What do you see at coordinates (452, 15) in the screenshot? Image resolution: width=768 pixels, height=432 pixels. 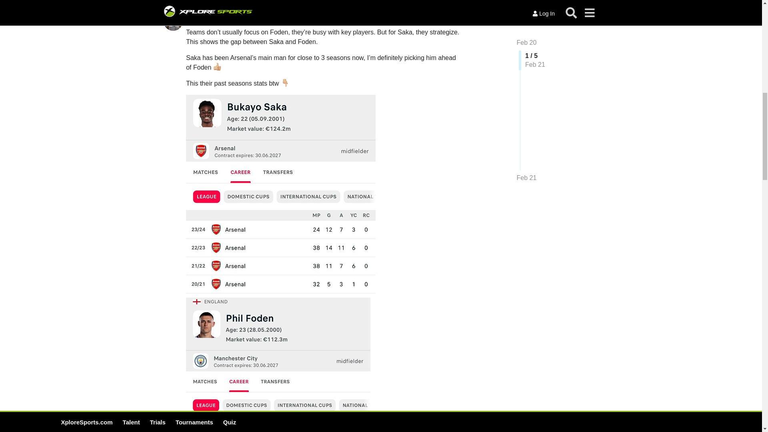 I see `Feb 21` at bounding box center [452, 15].